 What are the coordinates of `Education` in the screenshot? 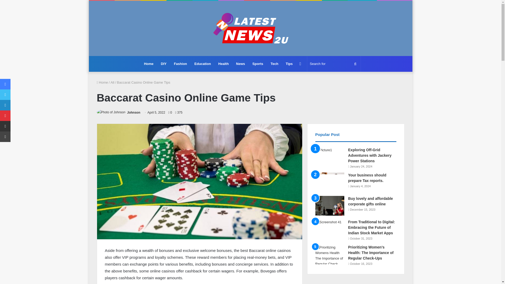 It's located at (203, 64).